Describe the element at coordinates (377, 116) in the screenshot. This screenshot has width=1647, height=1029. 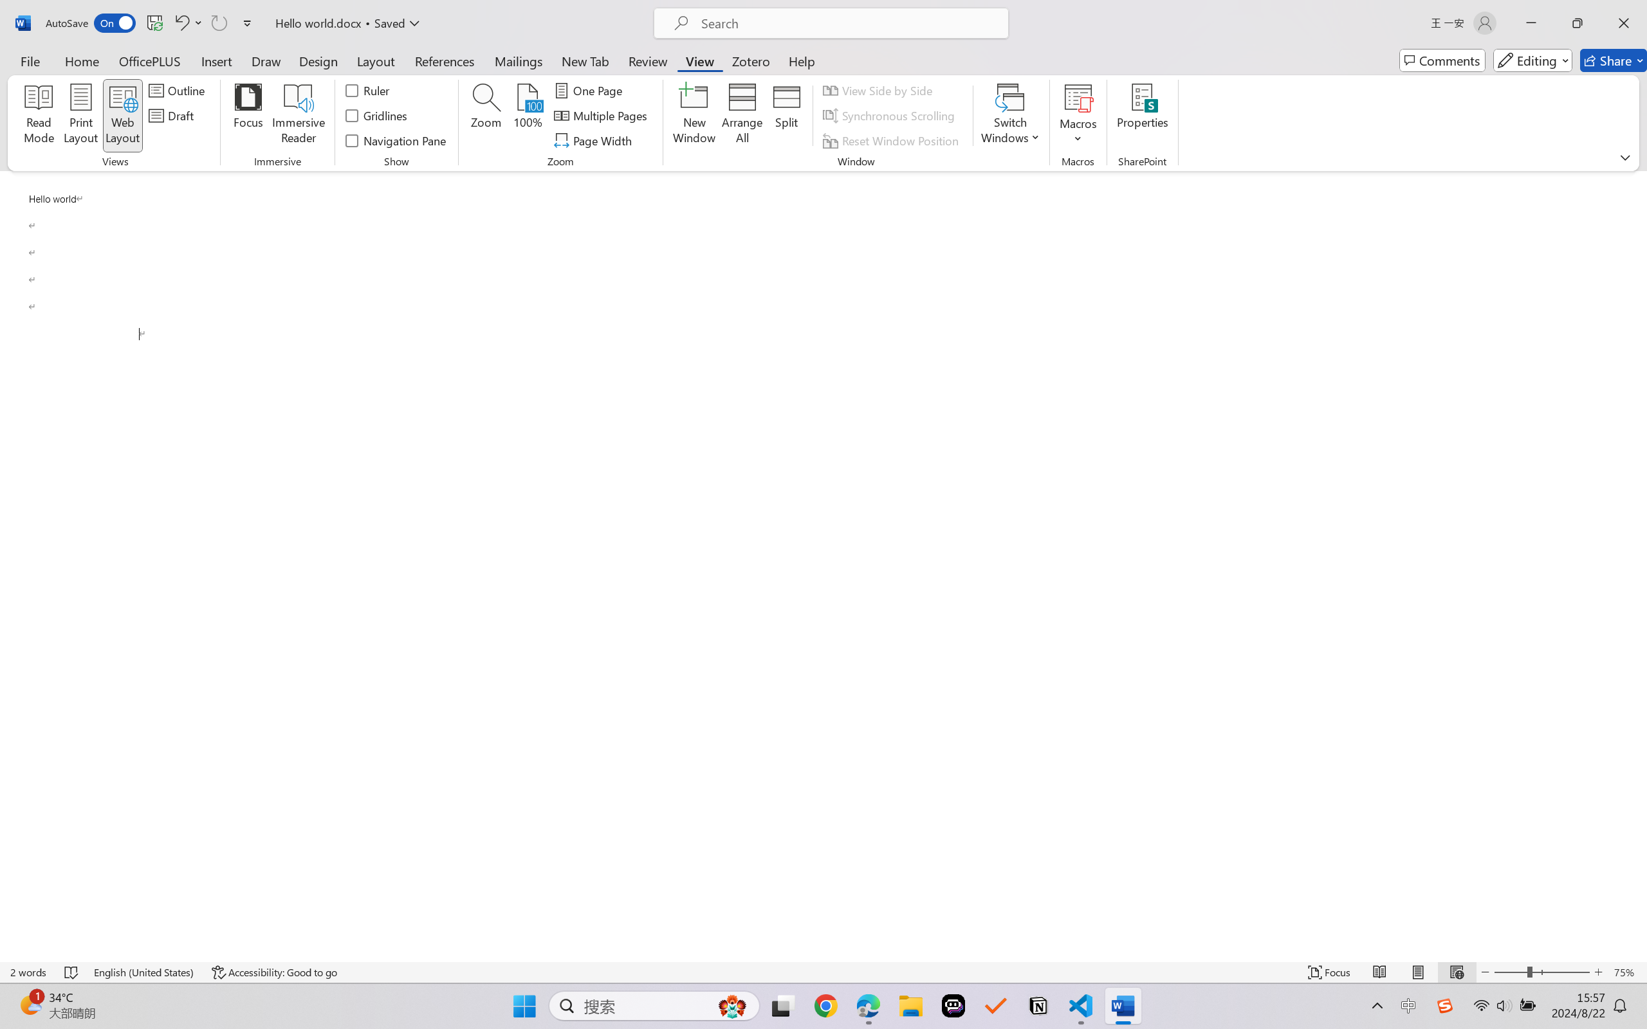
I see `Gridlines` at that location.